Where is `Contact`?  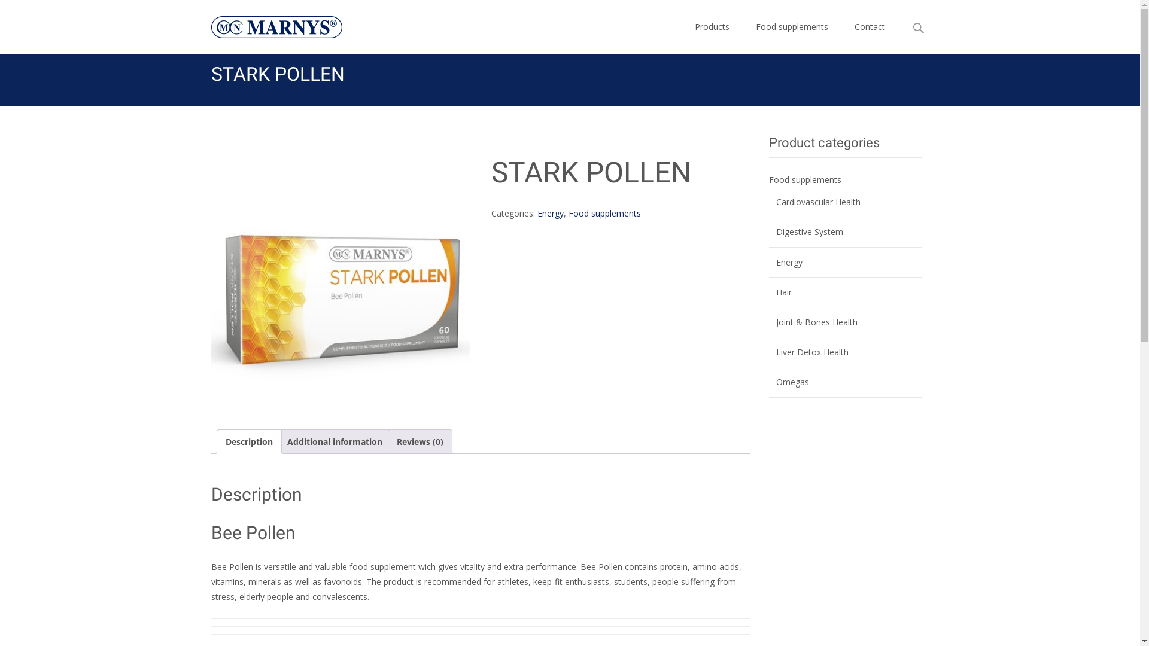
Contact is located at coordinates (870, 27).